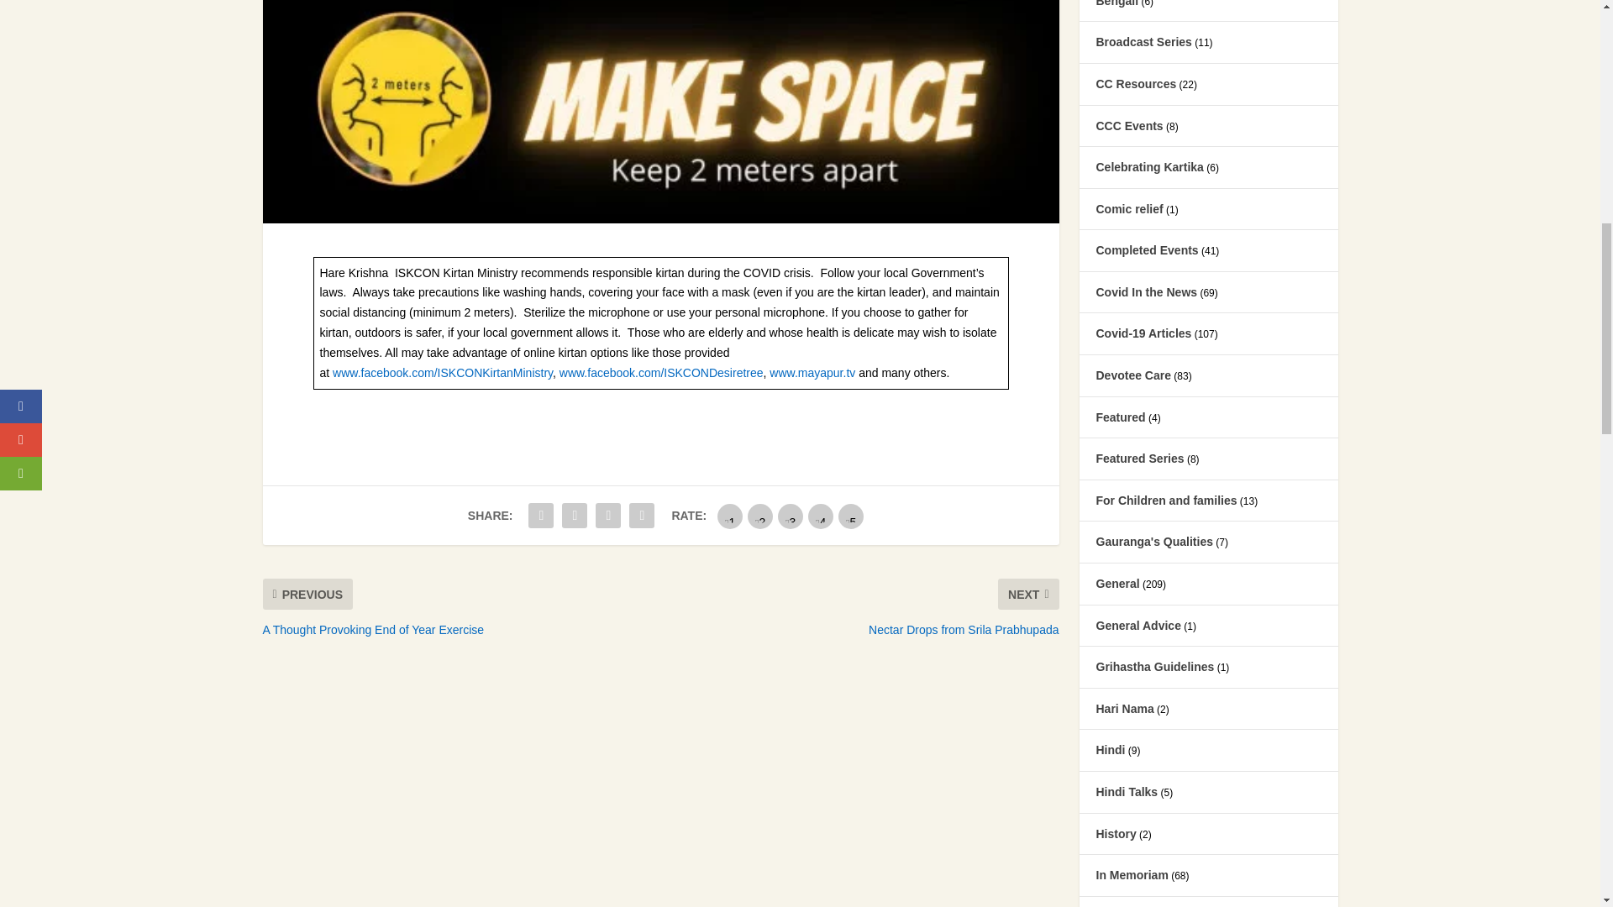  What do you see at coordinates (729, 516) in the screenshot?
I see `bad` at bounding box center [729, 516].